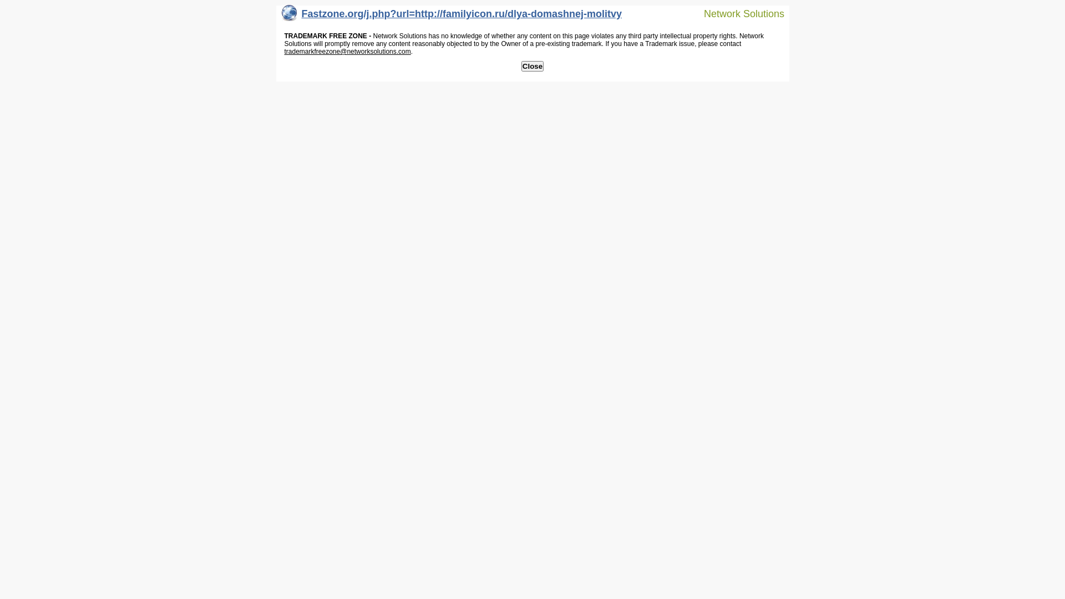 The image size is (1065, 599). Describe the element at coordinates (347, 52) in the screenshot. I see `trademarkfreezone@networksolutions.com` at that location.